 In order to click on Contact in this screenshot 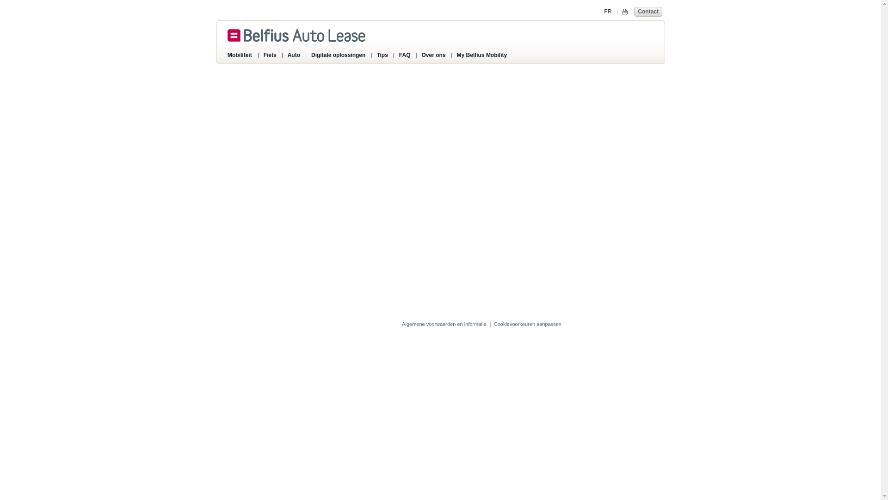, I will do `click(648, 11)`.